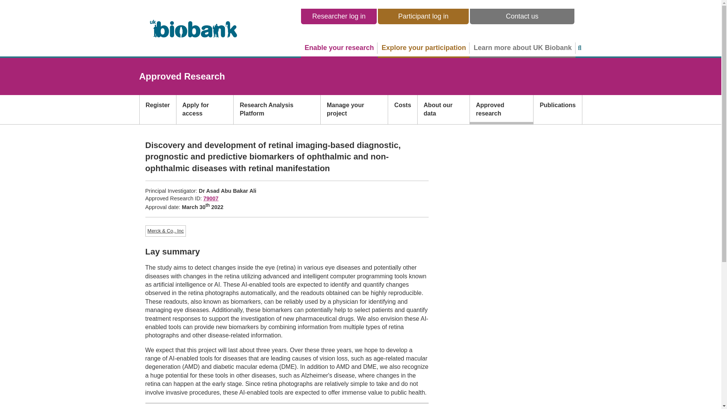 This screenshot has height=409, width=727. I want to click on Contact us, so click(522, 16).